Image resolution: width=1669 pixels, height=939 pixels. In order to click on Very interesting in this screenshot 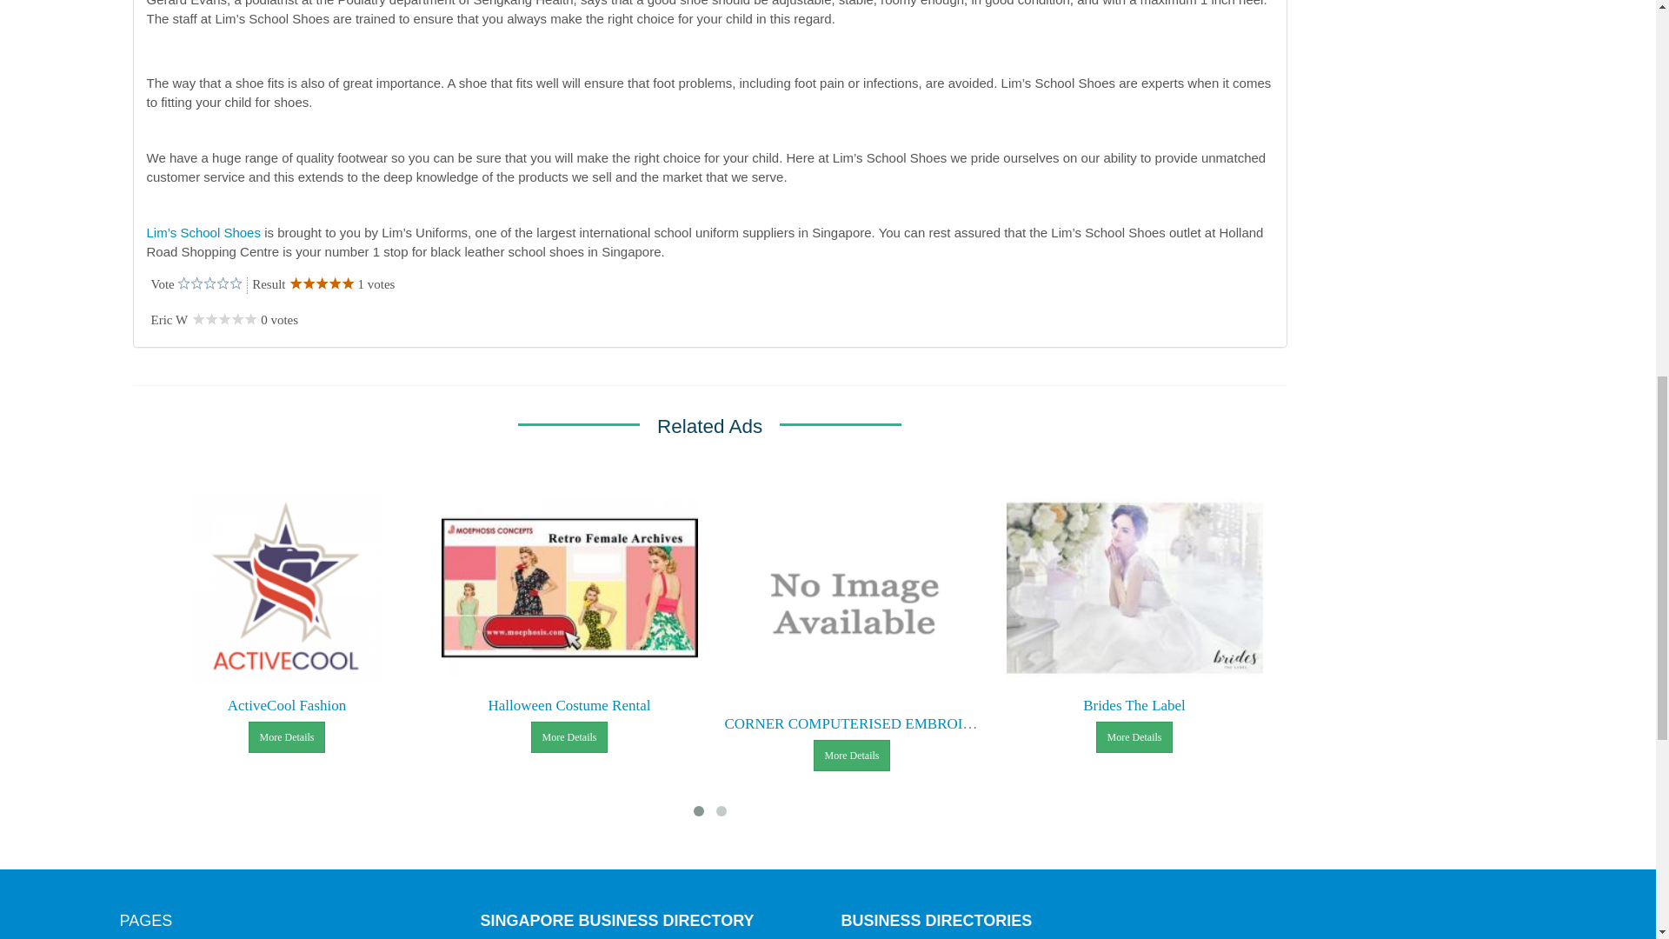, I will do `click(203, 283)`.